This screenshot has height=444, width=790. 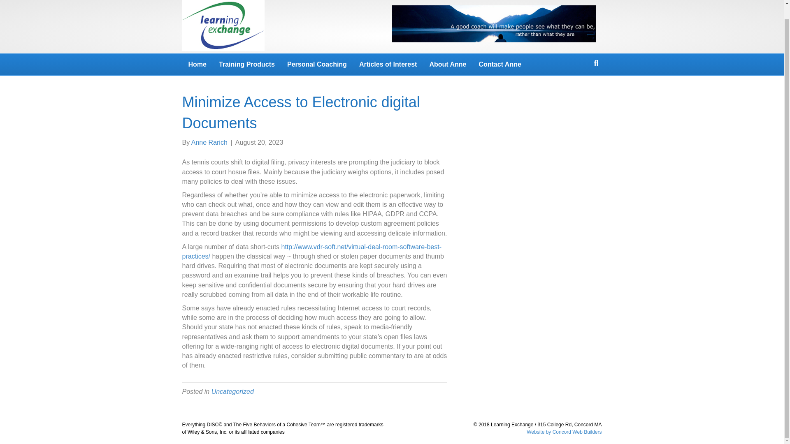 What do you see at coordinates (317, 64) in the screenshot?
I see `Personal Coaching` at bounding box center [317, 64].